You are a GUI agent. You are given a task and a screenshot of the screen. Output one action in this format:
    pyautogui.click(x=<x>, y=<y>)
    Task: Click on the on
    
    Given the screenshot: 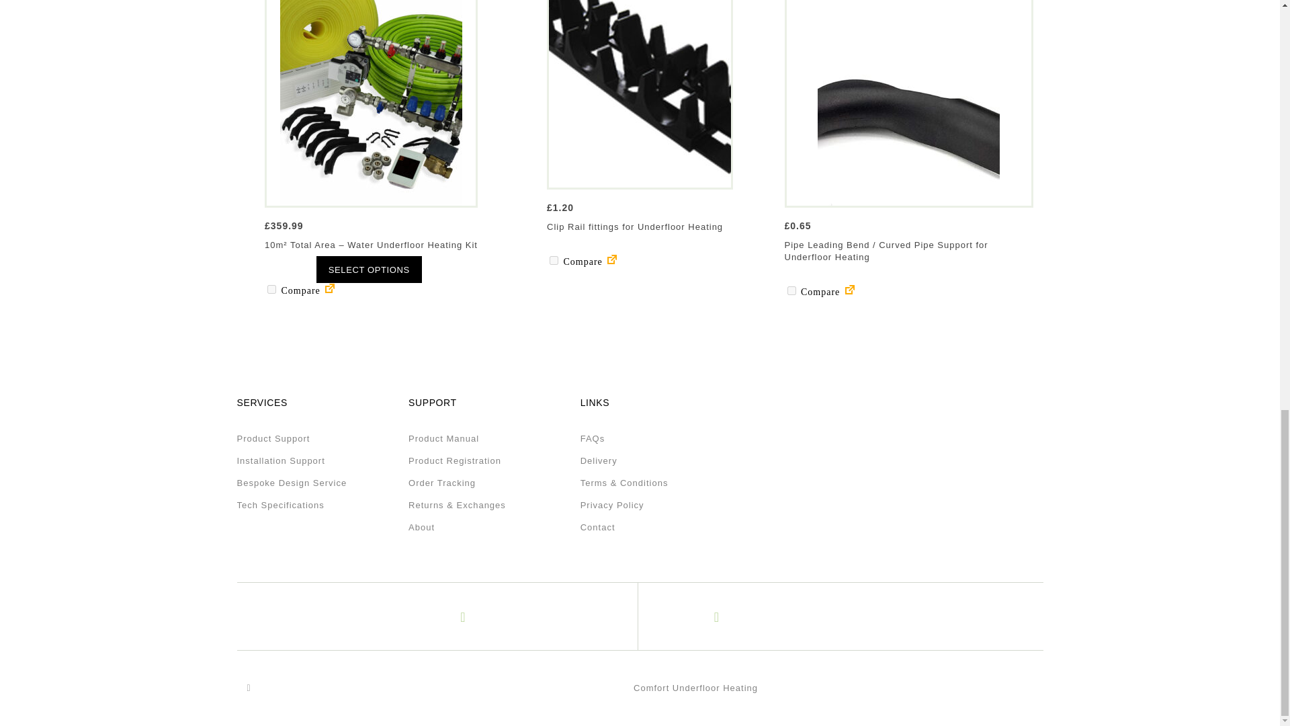 What is the action you would take?
    pyautogui.click(x=791, y=290)
    